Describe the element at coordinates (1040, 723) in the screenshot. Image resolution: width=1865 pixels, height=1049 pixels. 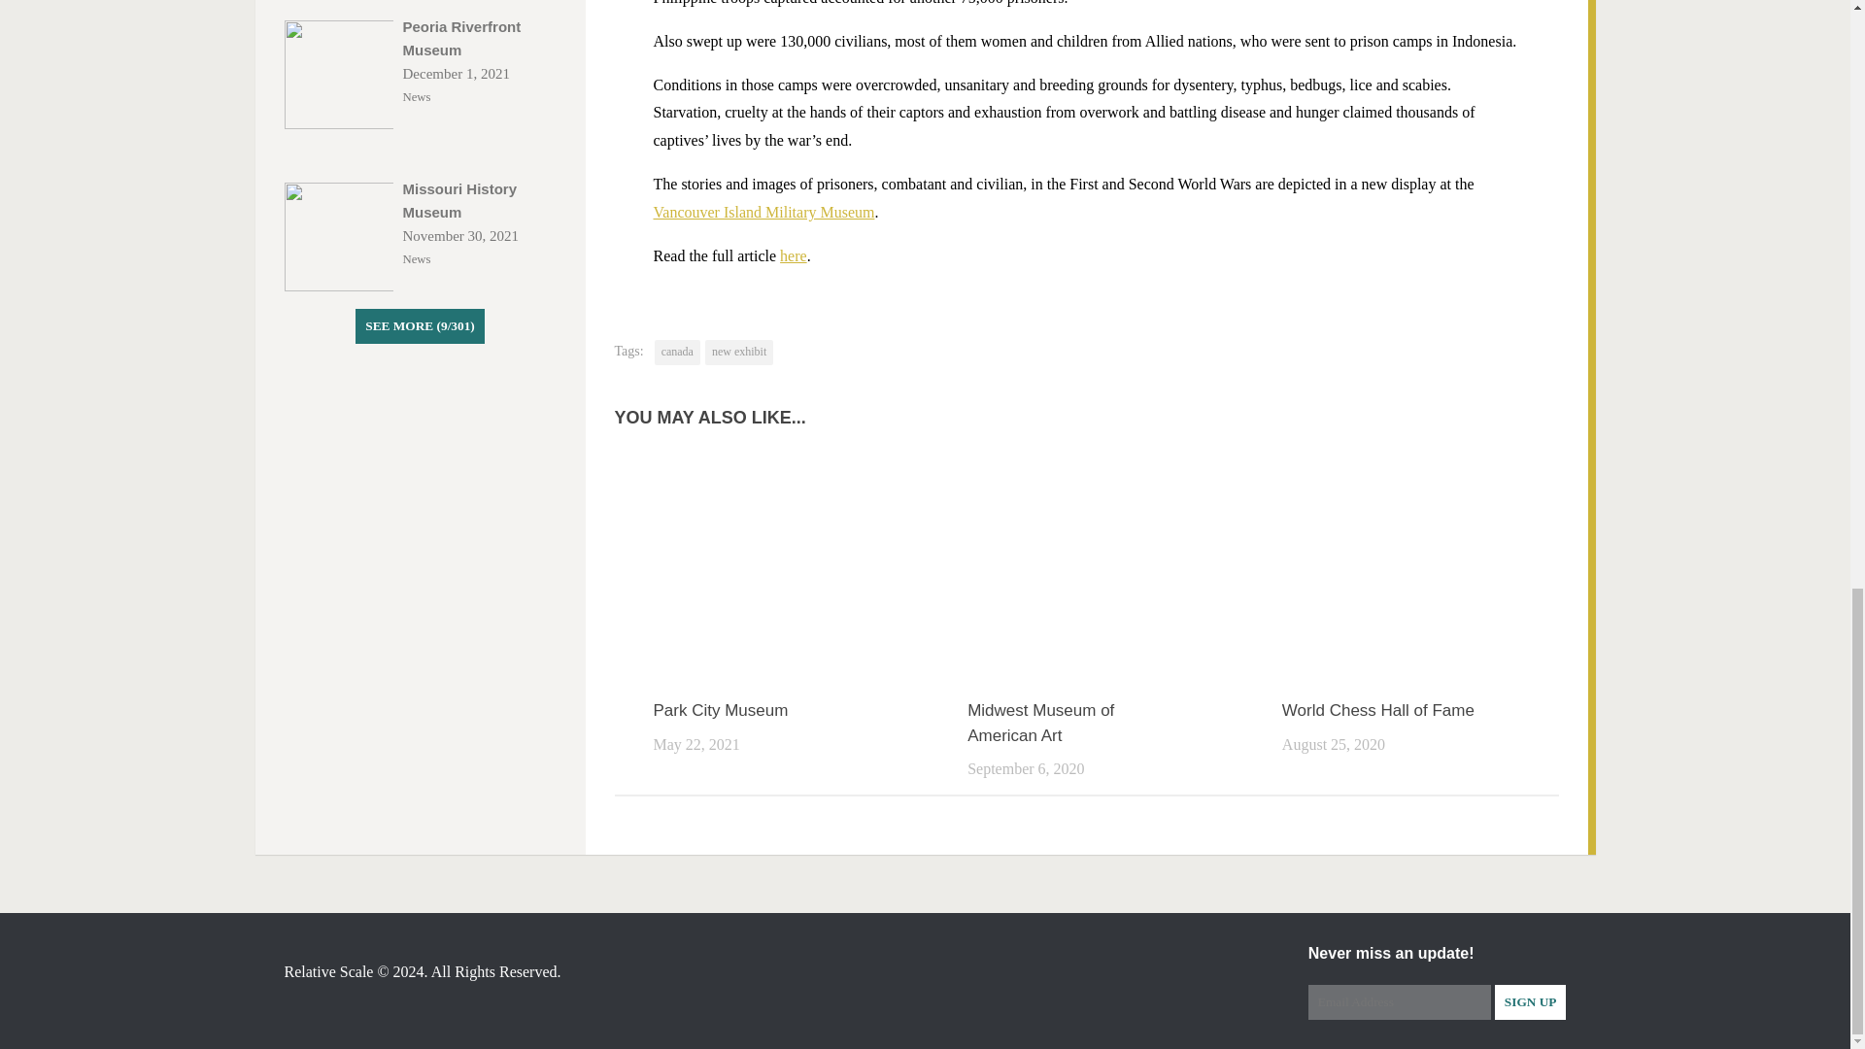
I see `Permalink to Midwest Museum of American Art` at that location.